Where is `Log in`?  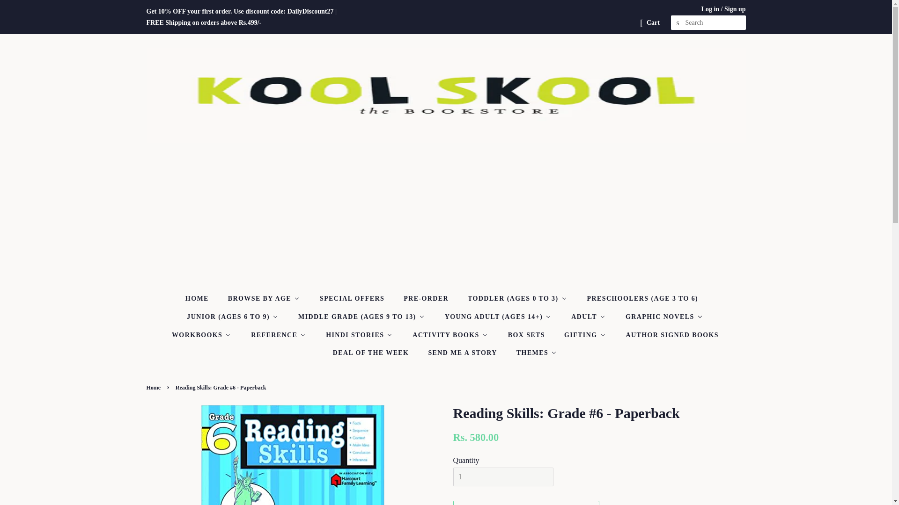
Log in is located at coordinates (710, 9).